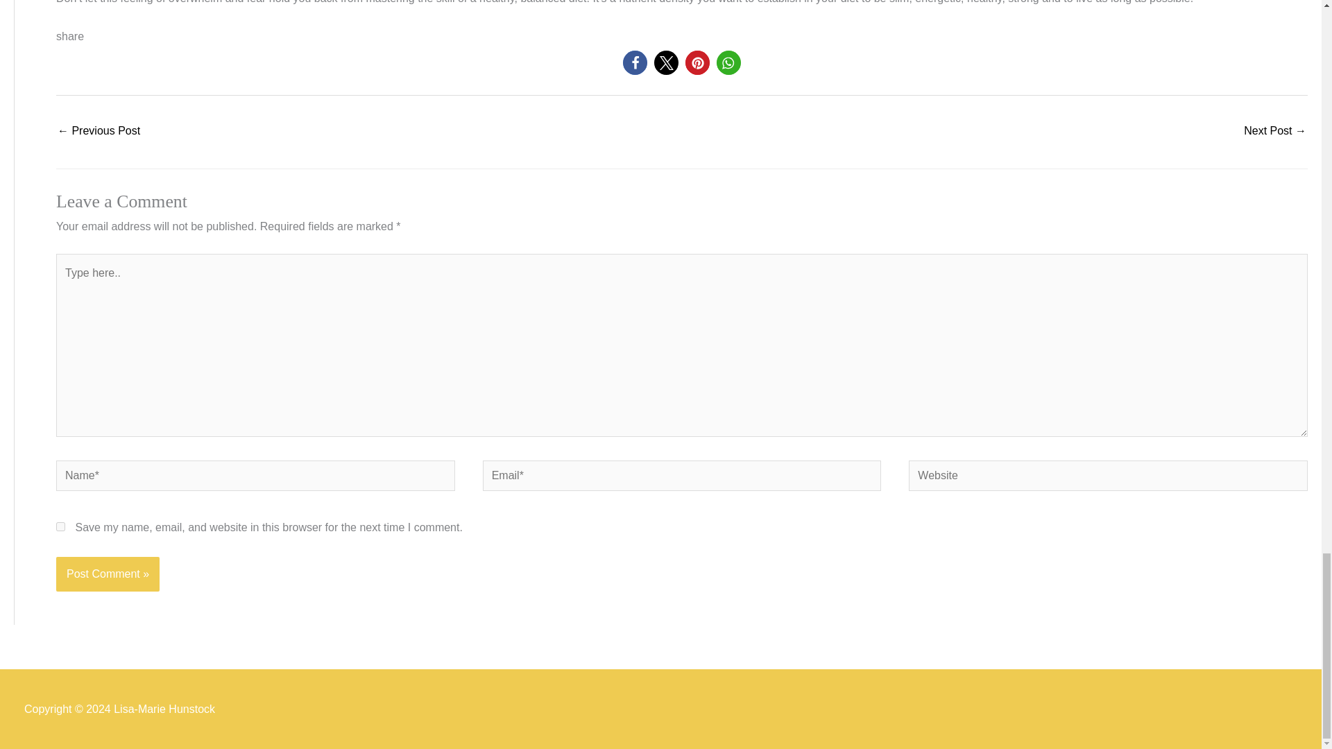  Describe the element at coordinates (60, 526) in the screenshot. I see `yes` at that location.